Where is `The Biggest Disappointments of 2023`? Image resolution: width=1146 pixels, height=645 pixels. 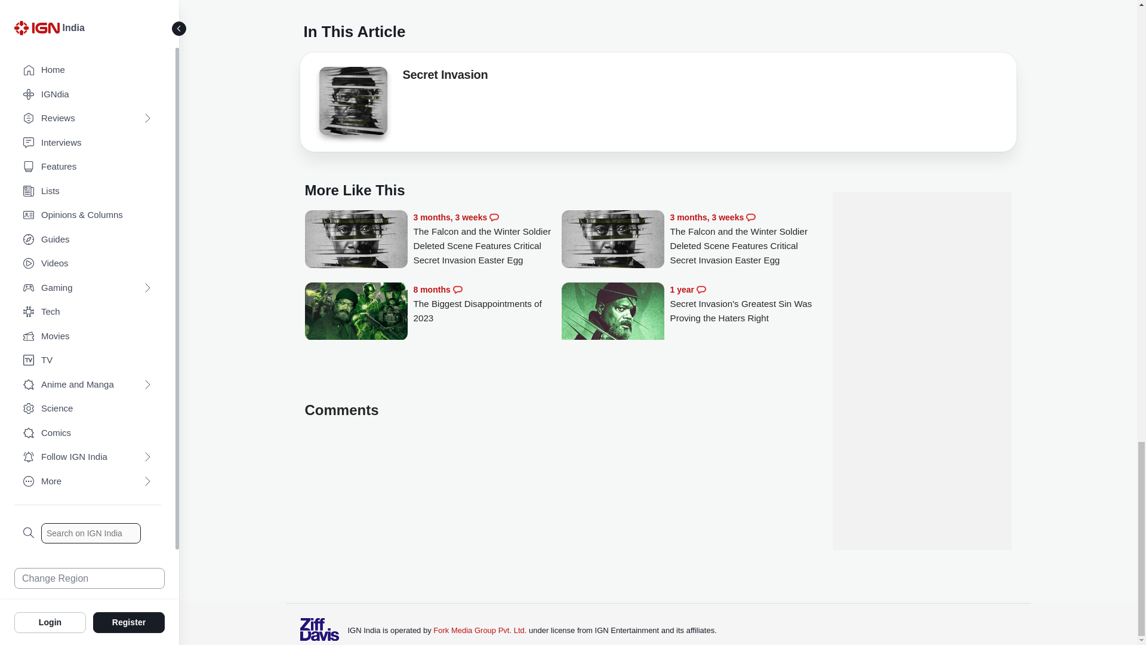 The Biggest Disappointments of 2023 is located at coordinates (487, 305).